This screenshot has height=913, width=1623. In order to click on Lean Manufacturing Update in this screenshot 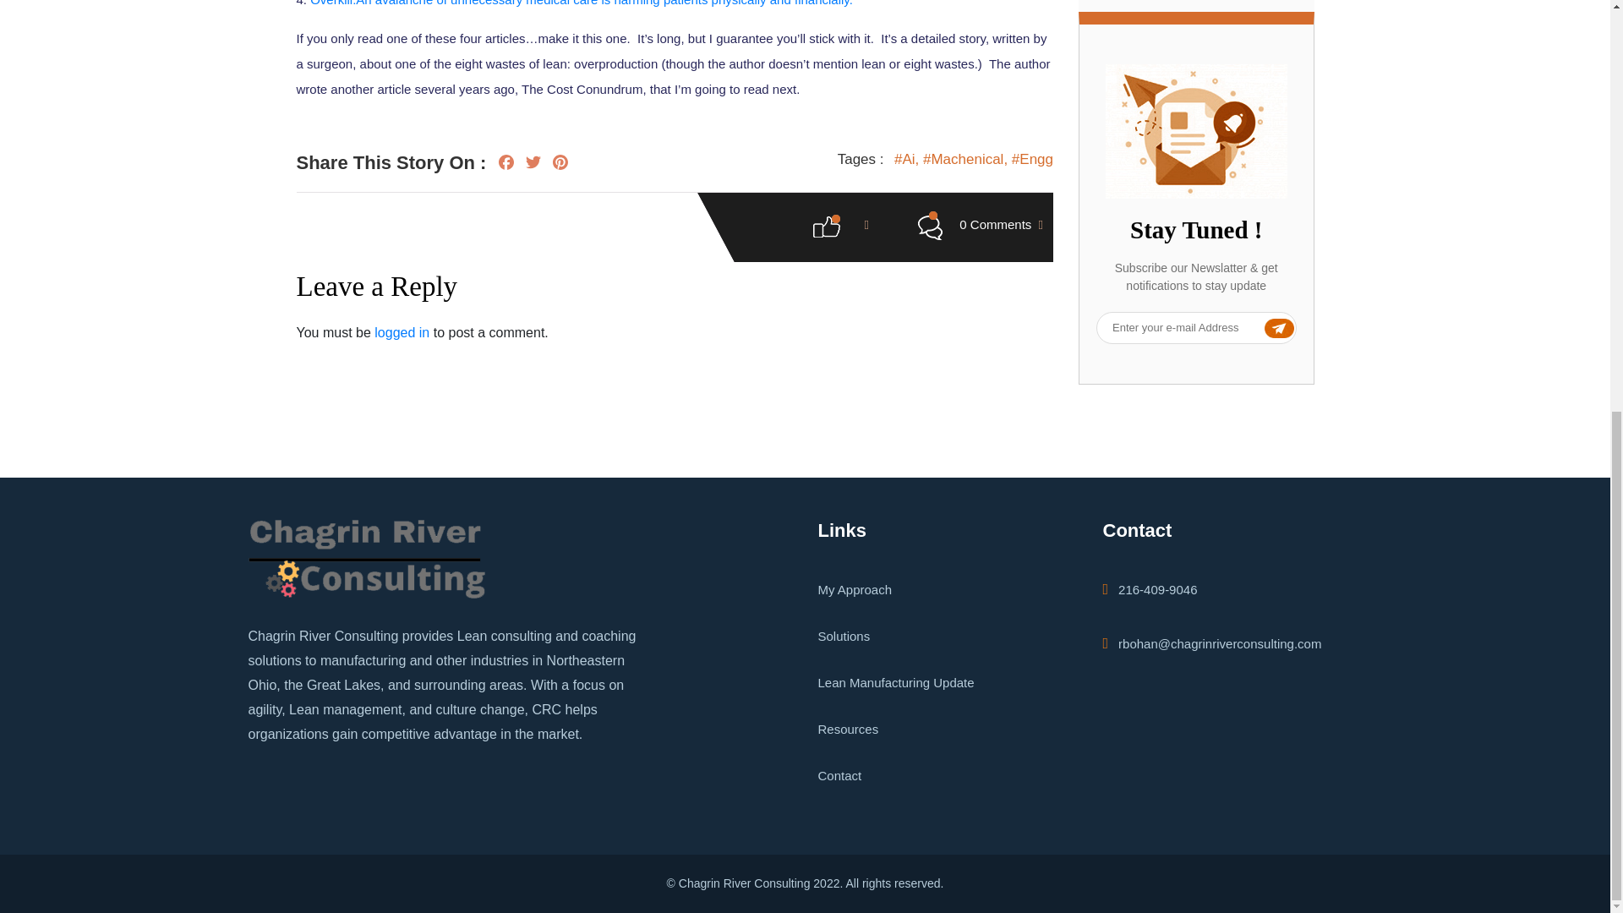, I will do `click(896, 683)`.